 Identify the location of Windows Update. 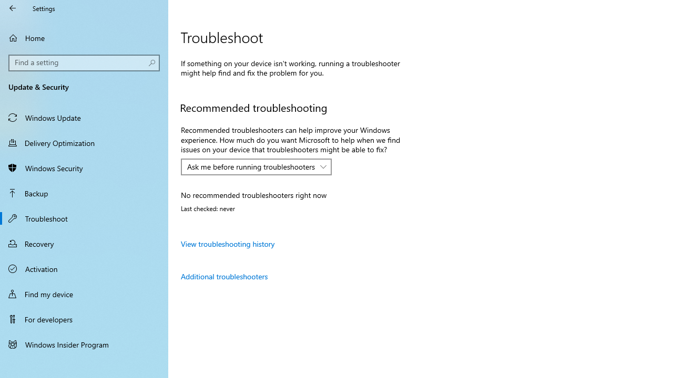
(84, 118).